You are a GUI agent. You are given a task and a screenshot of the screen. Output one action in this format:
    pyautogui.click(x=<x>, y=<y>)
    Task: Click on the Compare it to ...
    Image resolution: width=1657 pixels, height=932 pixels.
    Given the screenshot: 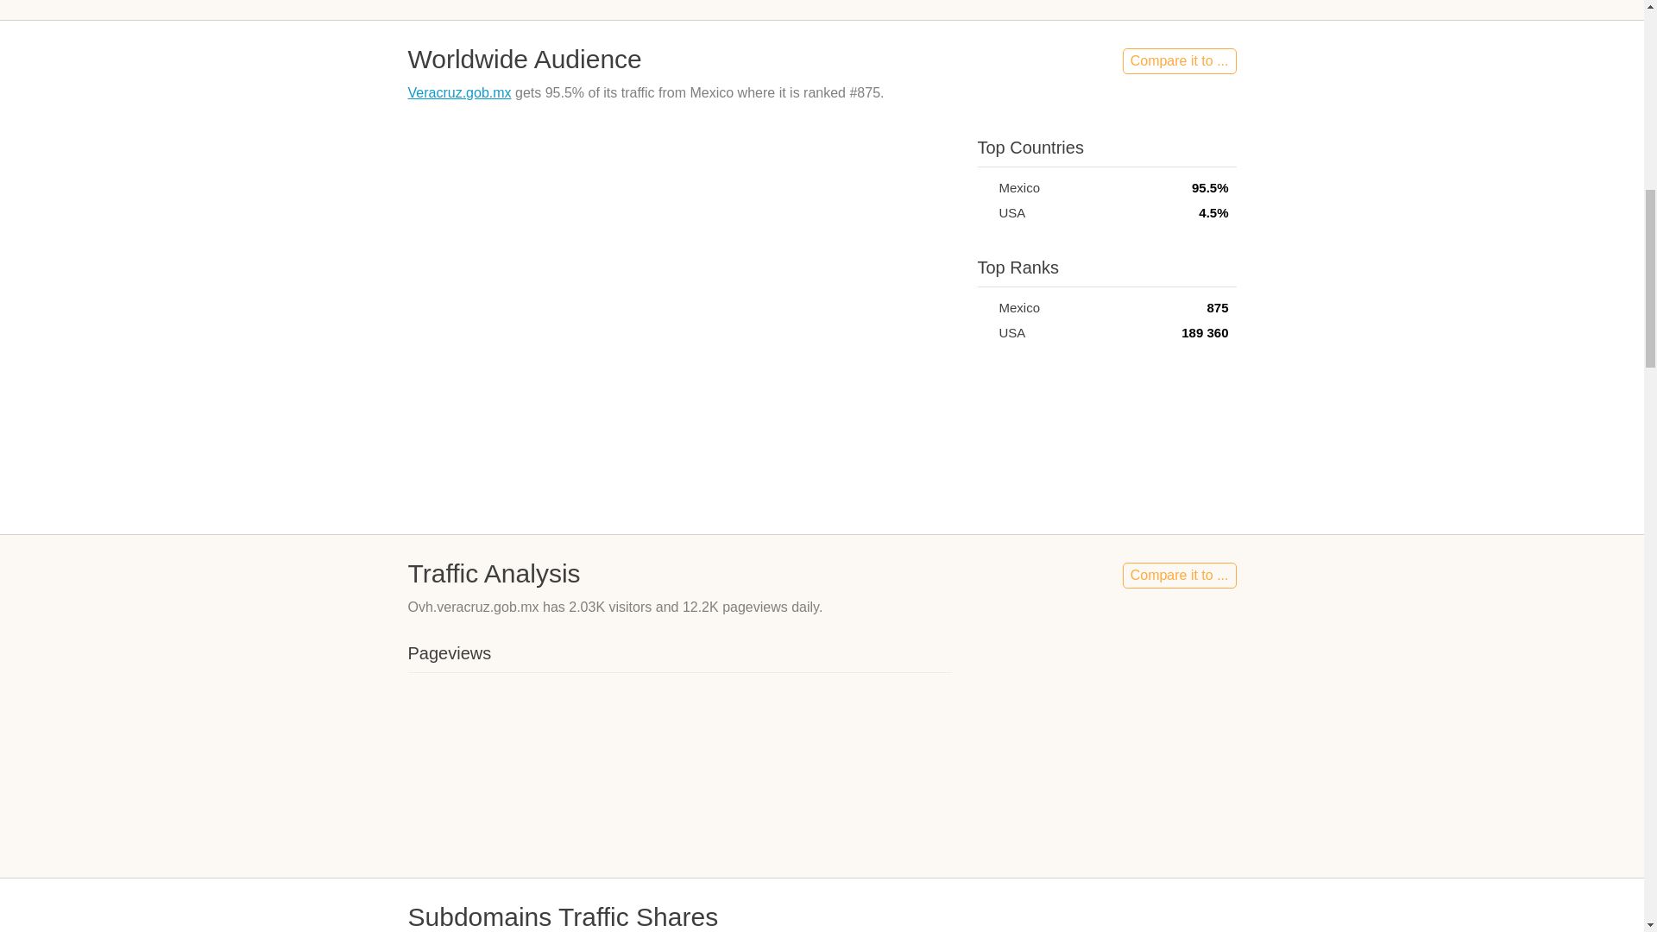 What is the action you would take?
    pyautogui.click(x=1179, y=61)
    